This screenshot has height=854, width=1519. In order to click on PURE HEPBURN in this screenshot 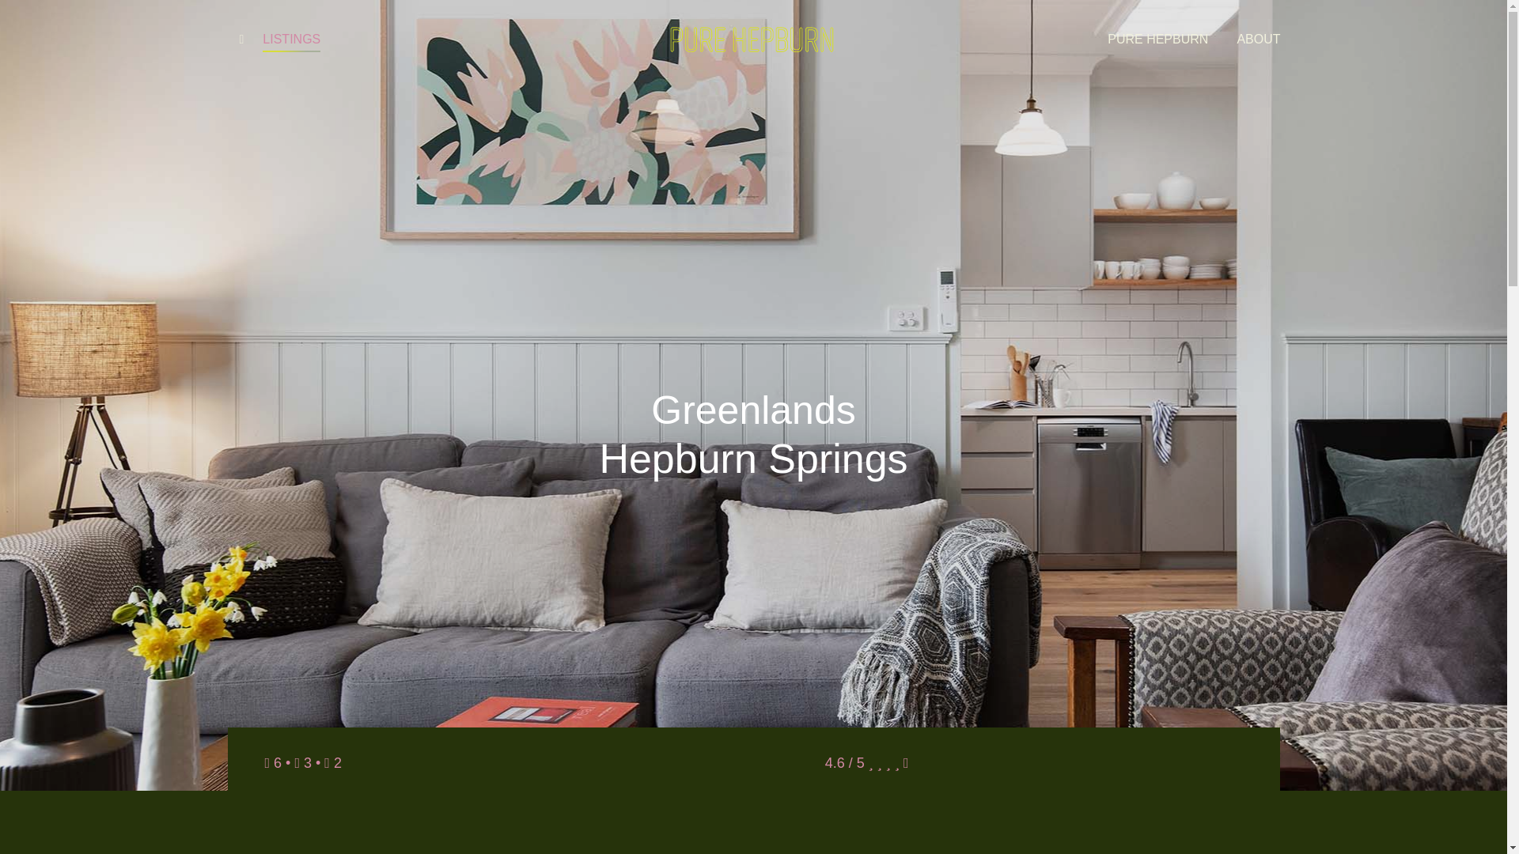, I will do `click(1157, 40)`.